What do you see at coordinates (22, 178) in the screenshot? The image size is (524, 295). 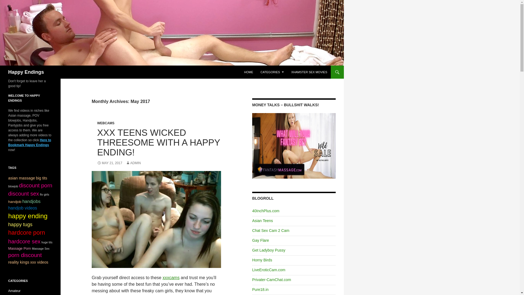 I see `12` at bounding box center [22, 178].